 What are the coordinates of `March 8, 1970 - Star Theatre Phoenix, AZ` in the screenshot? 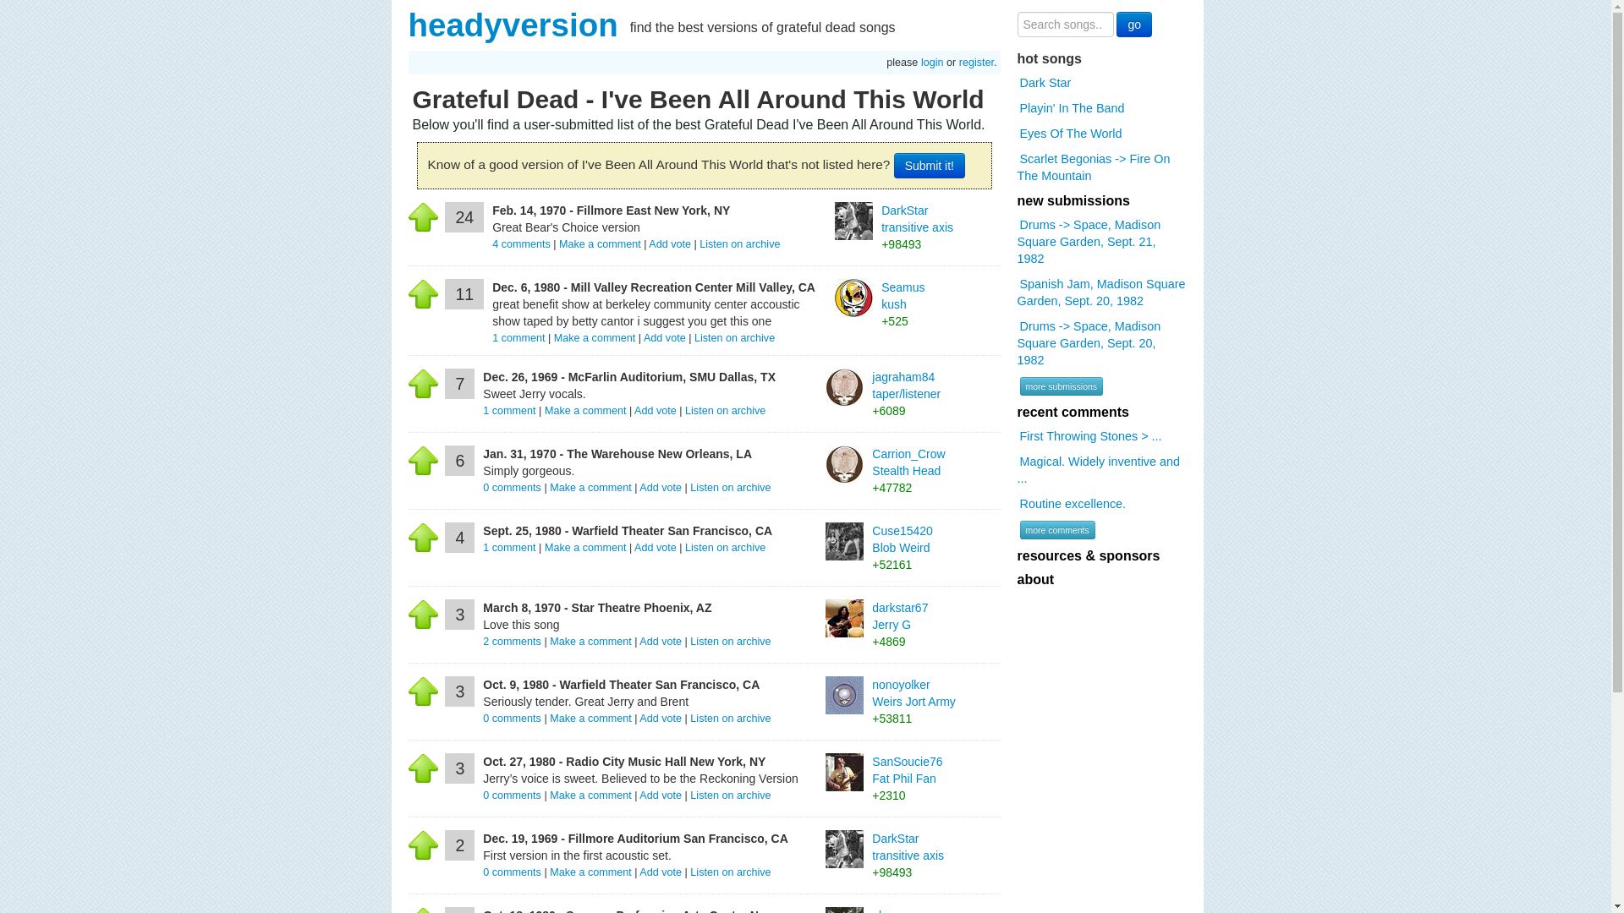 It's located at (596, 607).